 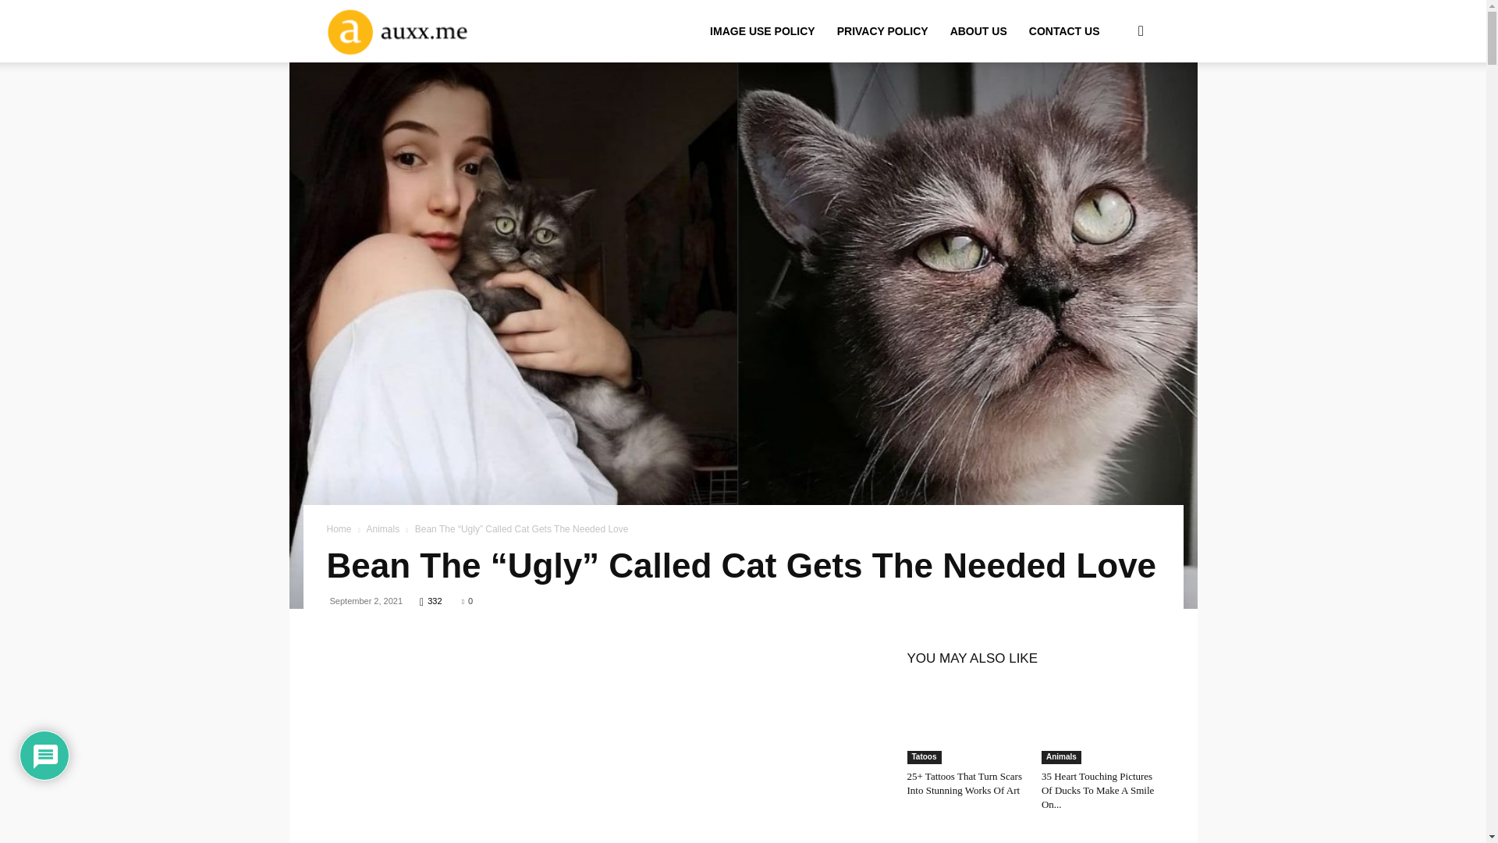 I want to click on IMAGE USE POLICY, so click(x=763, y=31).